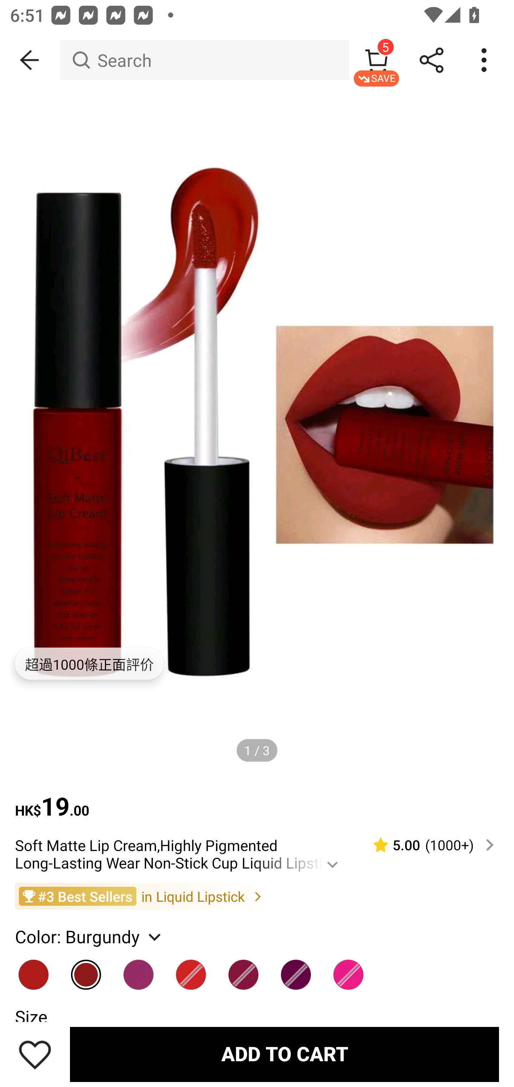 The width and height of the screenshot is (514, 1087). Describe the element at coordinates (35, 1054) in the screenshot. I see `Save` at that location.